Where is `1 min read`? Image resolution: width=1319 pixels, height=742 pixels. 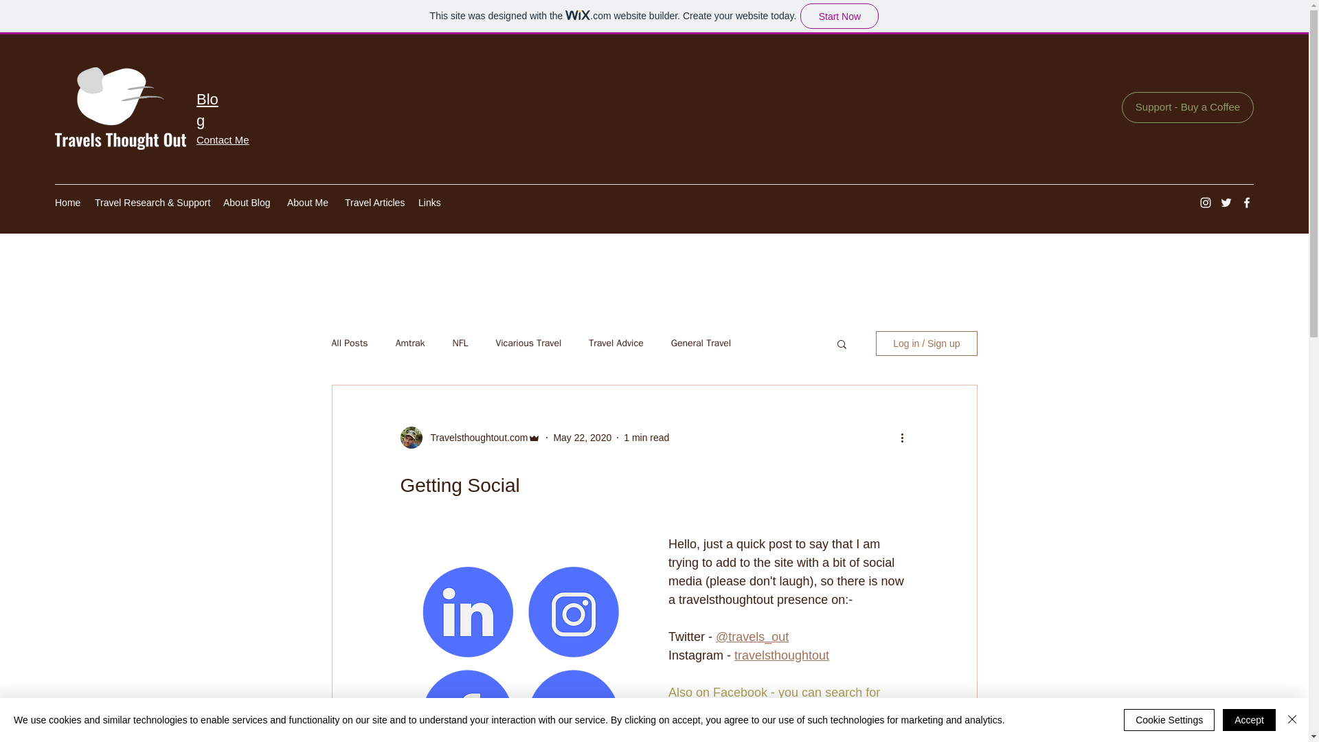 1 min read is located at coordinates (646, 437).